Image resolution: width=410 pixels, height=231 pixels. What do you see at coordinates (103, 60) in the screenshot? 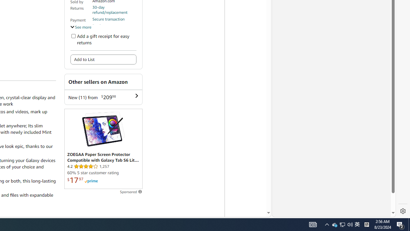
I see `Add to List` at bounding box center [103, 60].